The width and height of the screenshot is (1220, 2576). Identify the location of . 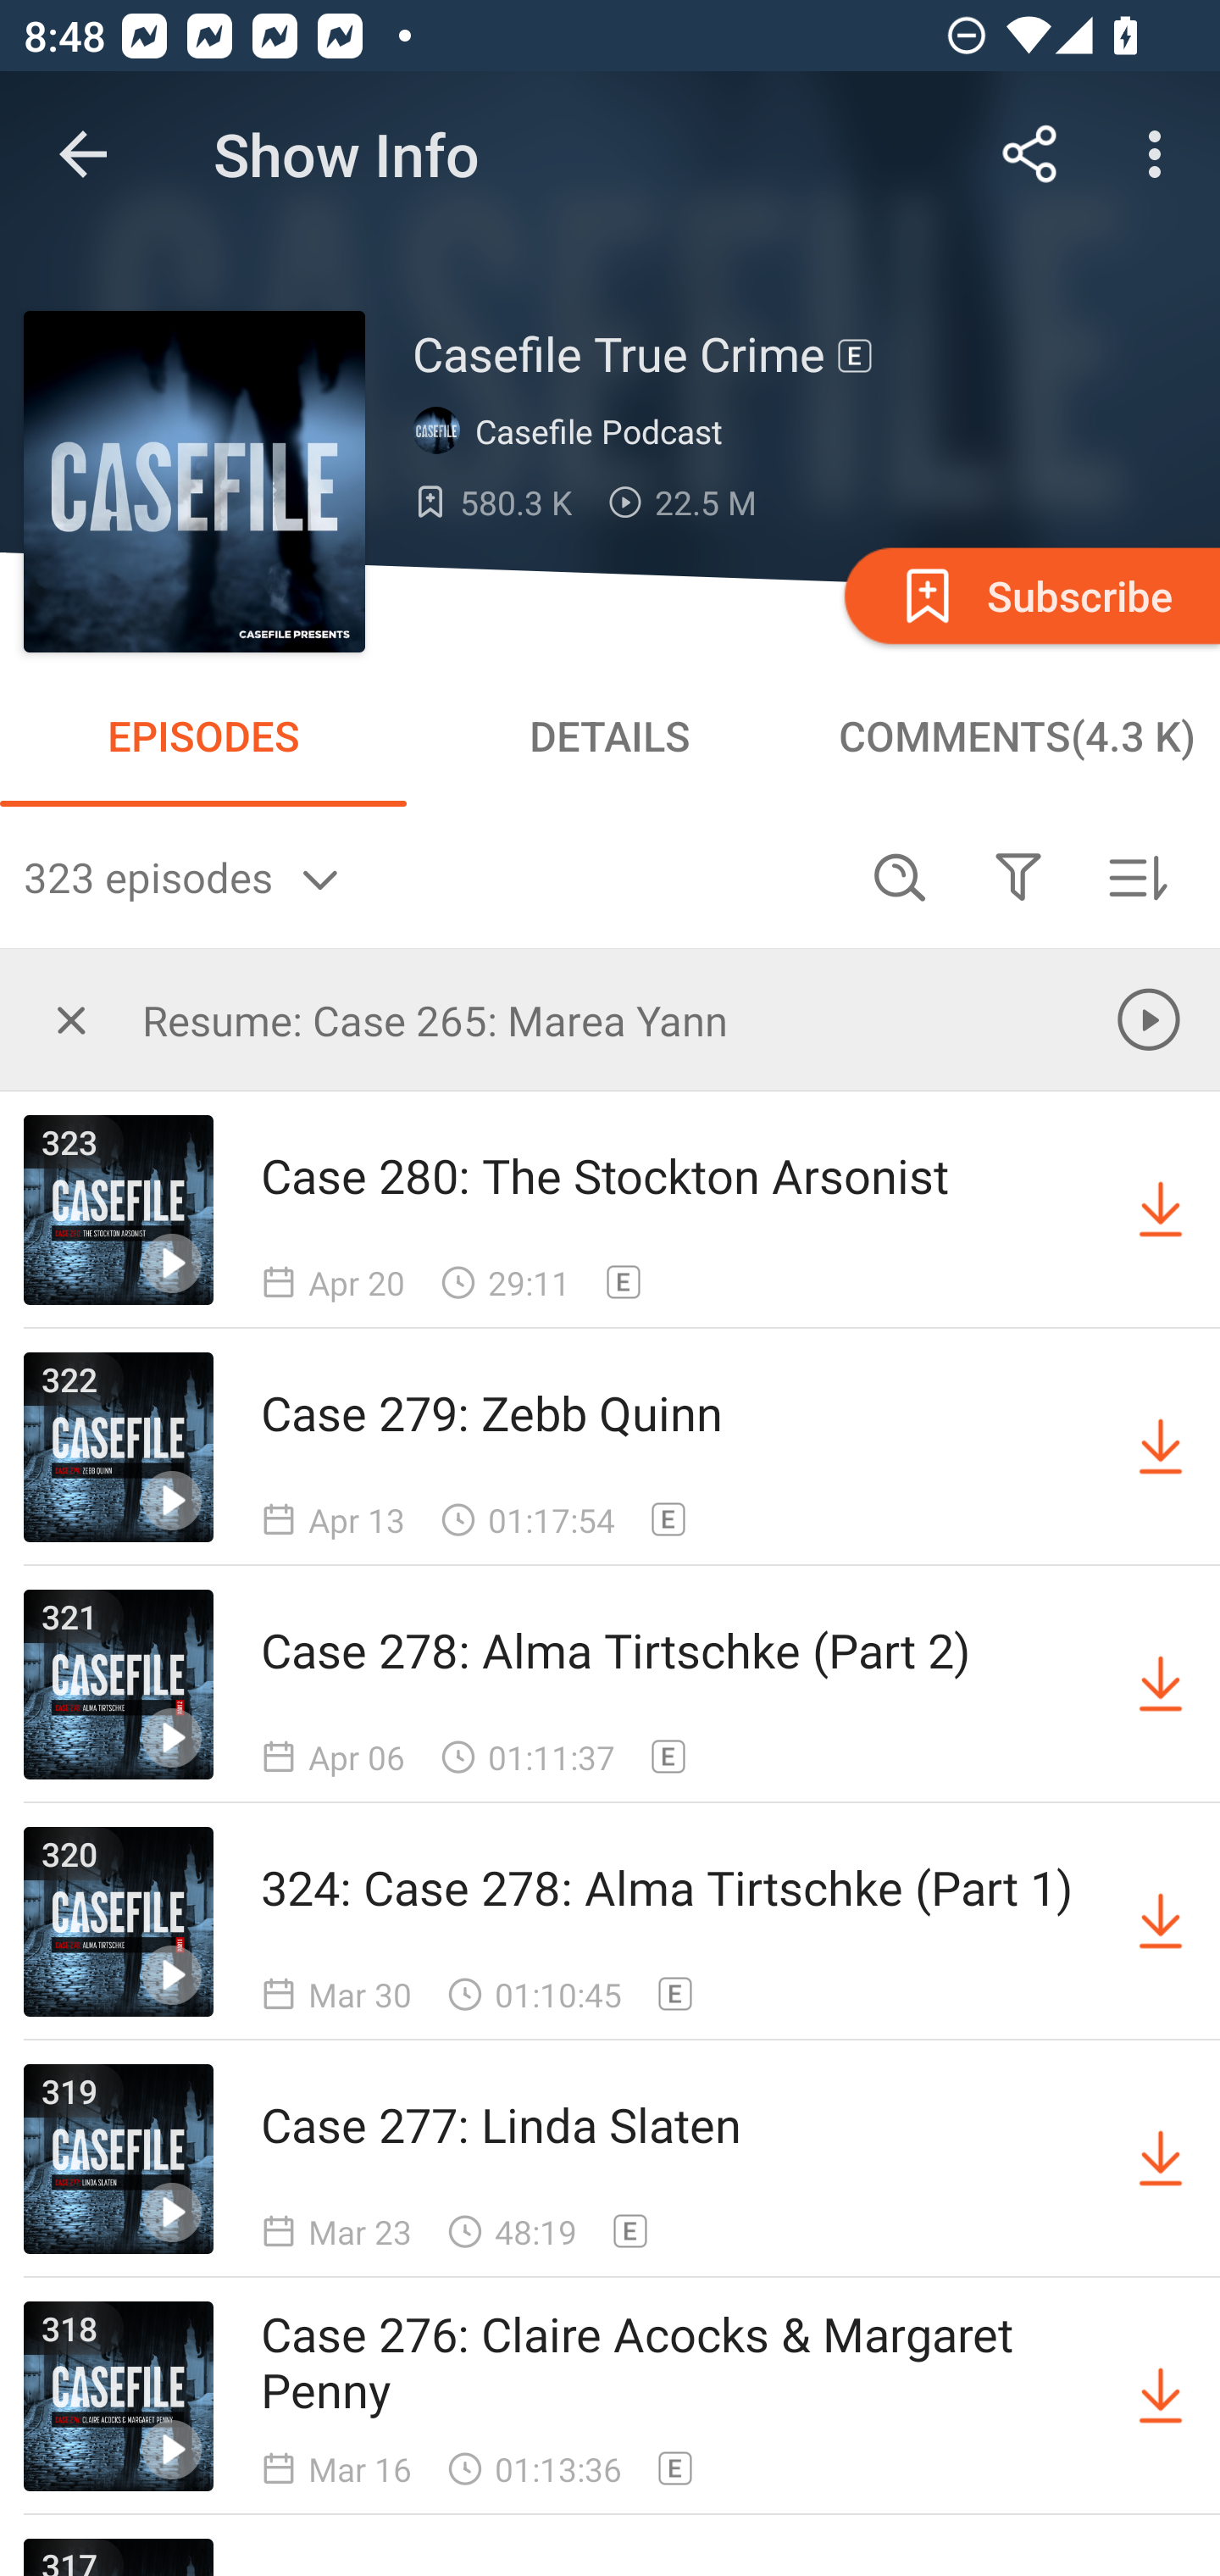
(71, 1019).